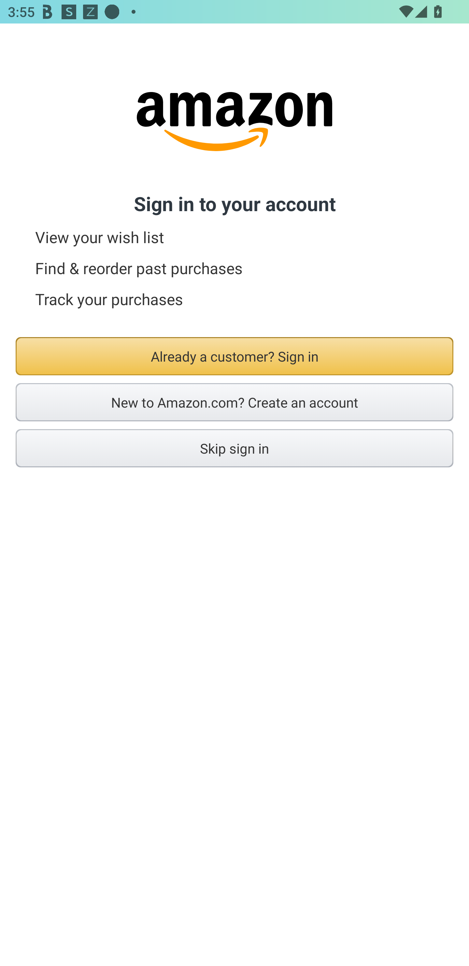 Image resolution: width=469 pixels, height=966 pixels. I want to click on Already a customer? Sign in, so click(234, 356).